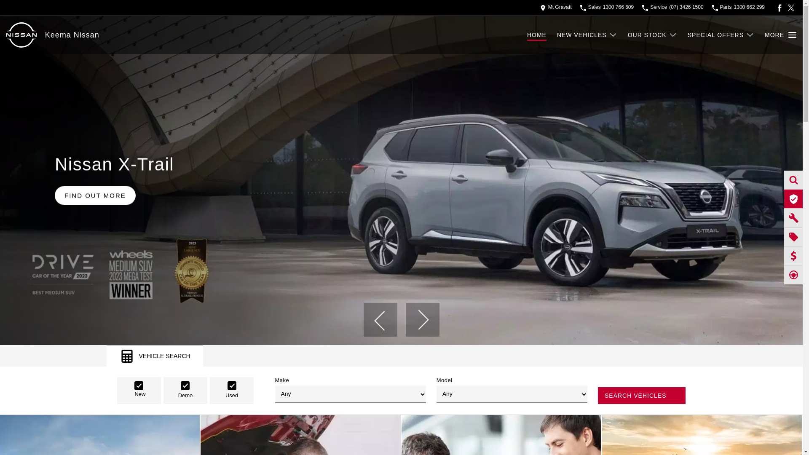  Describe the element at coordinates (642, 396) in the screenshot. I see `SEARCH VEHICLES` at that location.